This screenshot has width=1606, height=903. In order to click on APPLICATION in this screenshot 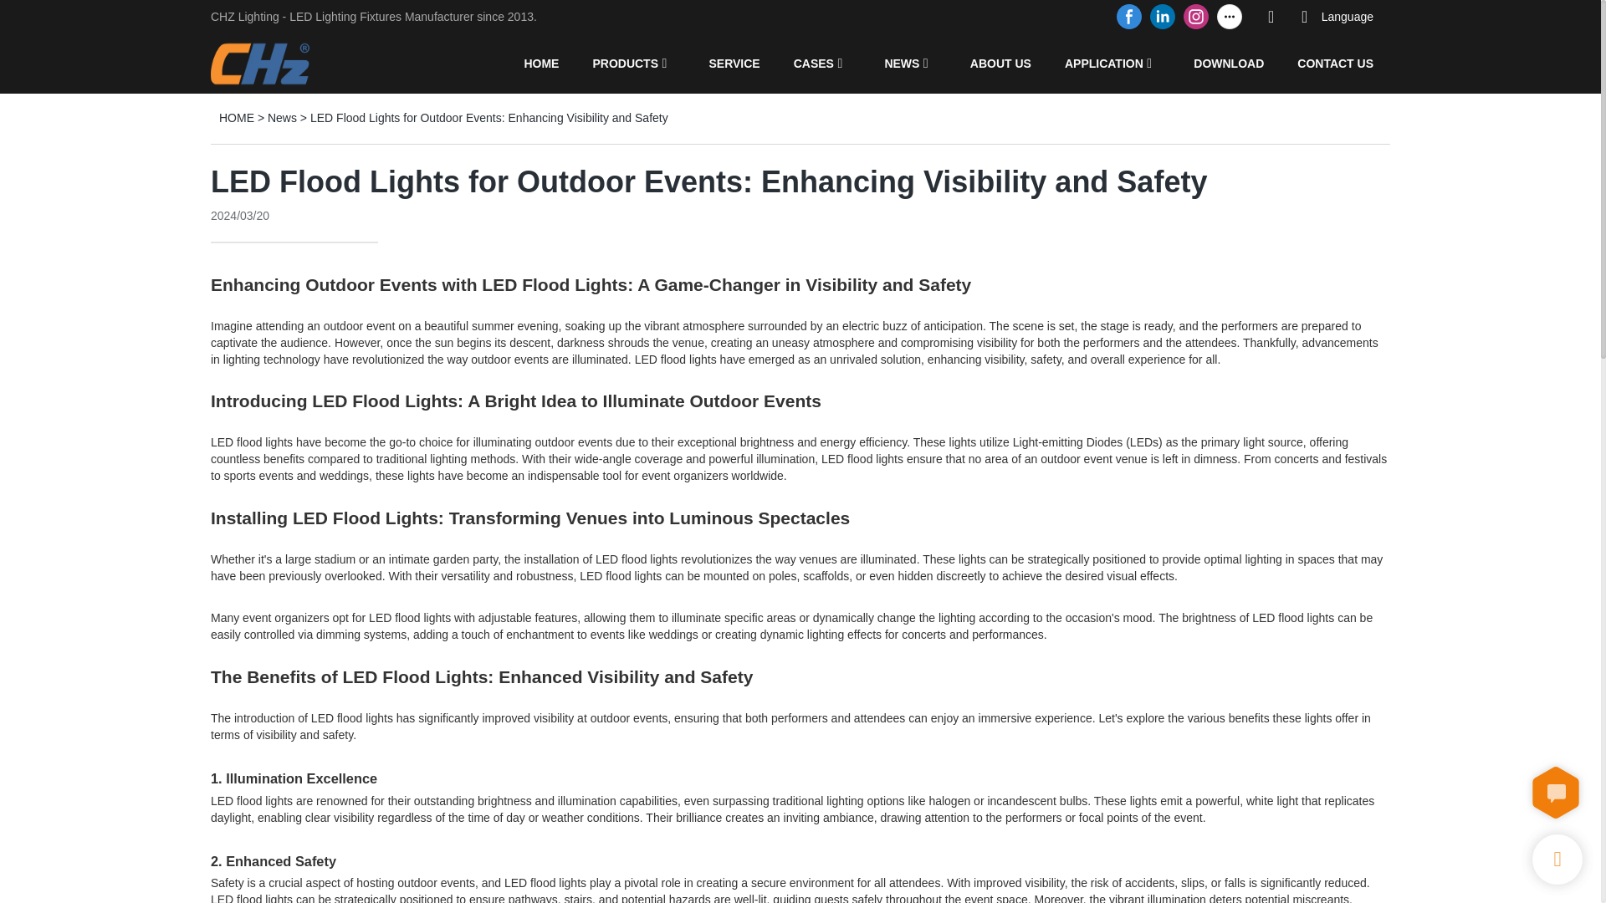, I will do `click(1104, 63)`.